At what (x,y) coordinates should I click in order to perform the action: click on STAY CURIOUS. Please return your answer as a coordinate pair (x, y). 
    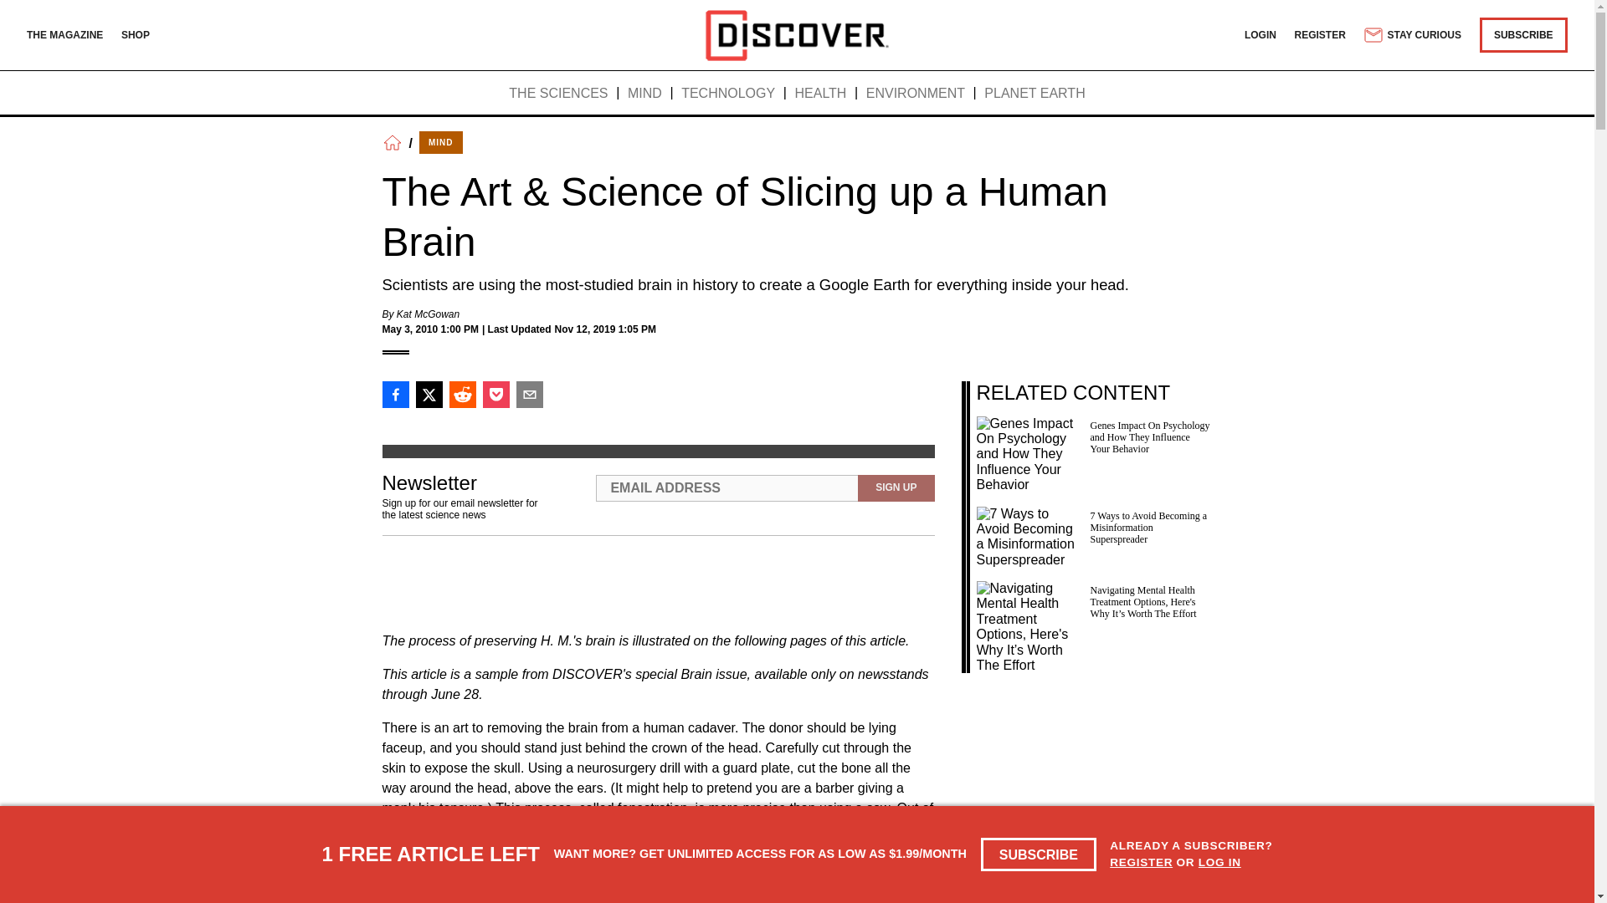
    Looking at the image, I should click on (1411, 35).